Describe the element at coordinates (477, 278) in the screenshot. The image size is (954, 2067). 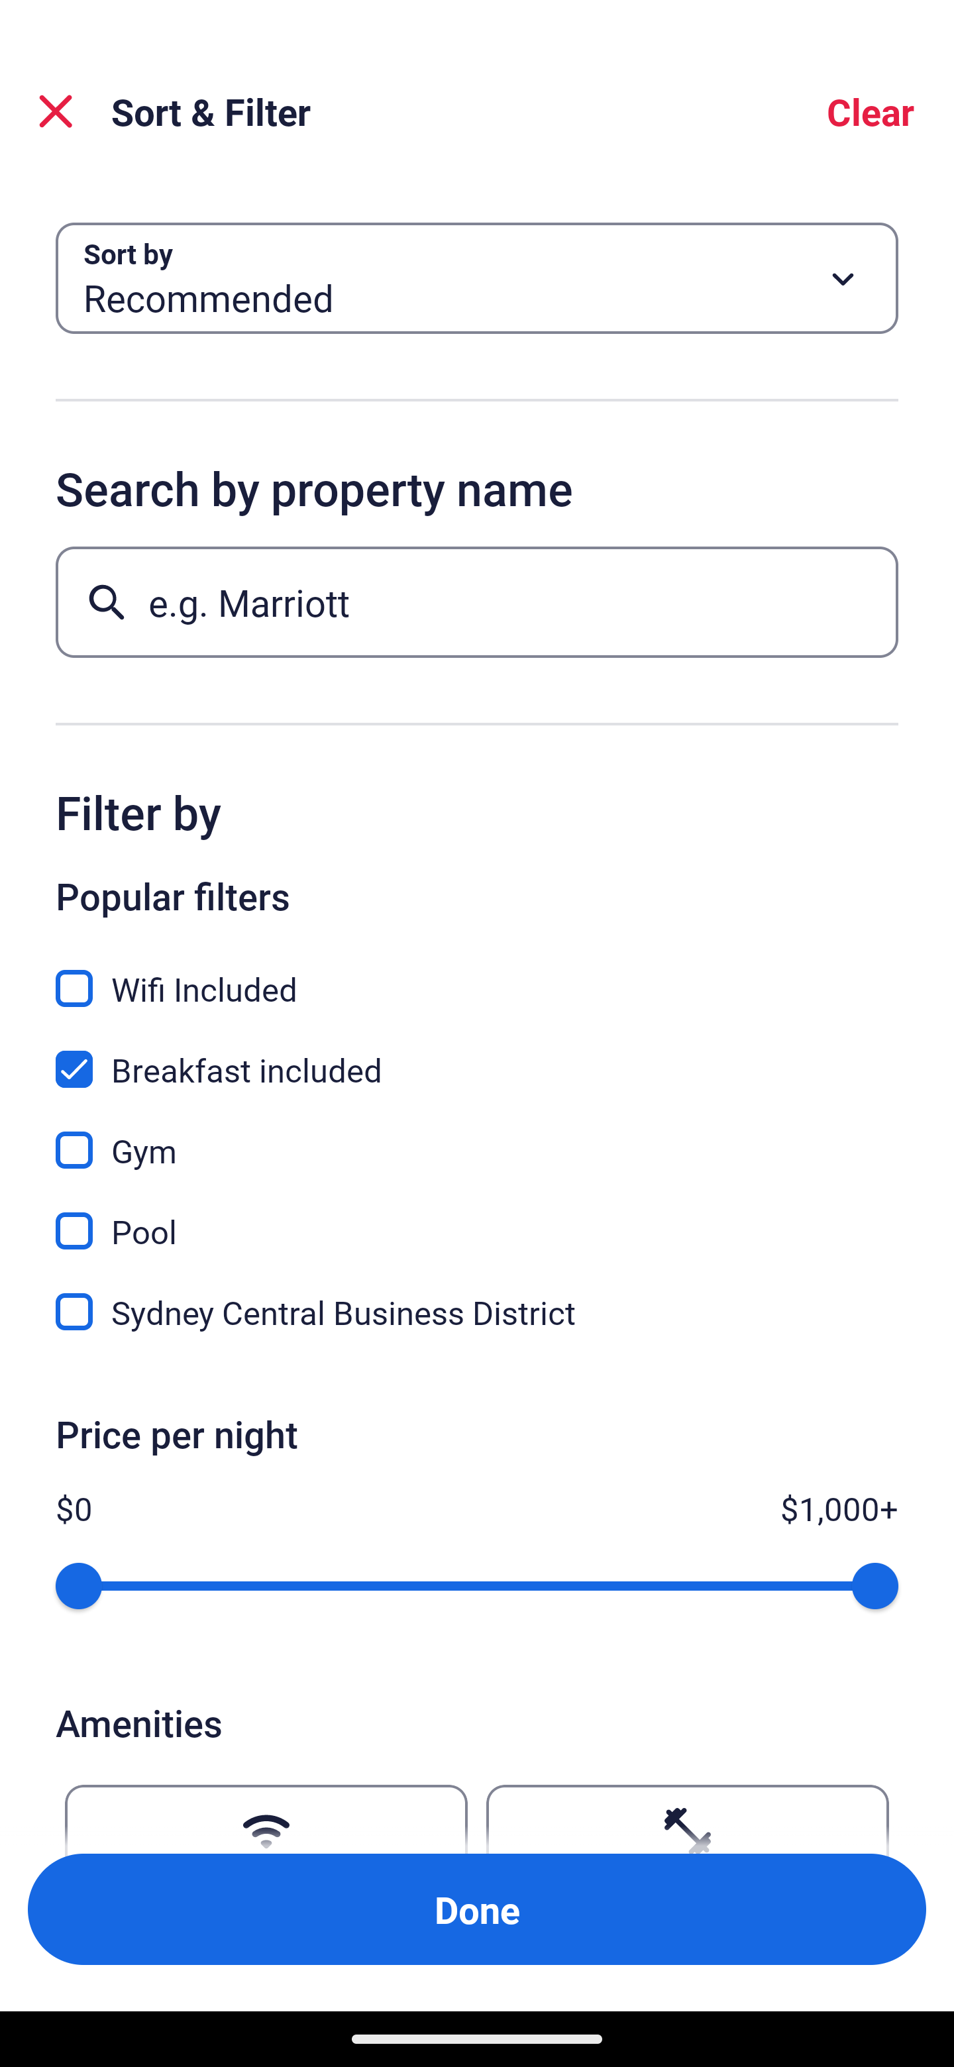
I see `Sort by Button Recommended` at that location.